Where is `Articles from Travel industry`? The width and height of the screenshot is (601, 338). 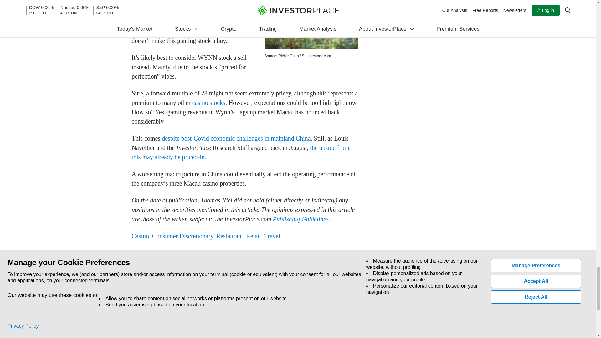
Articles from Travel industry is located at coordinates (272, 236).